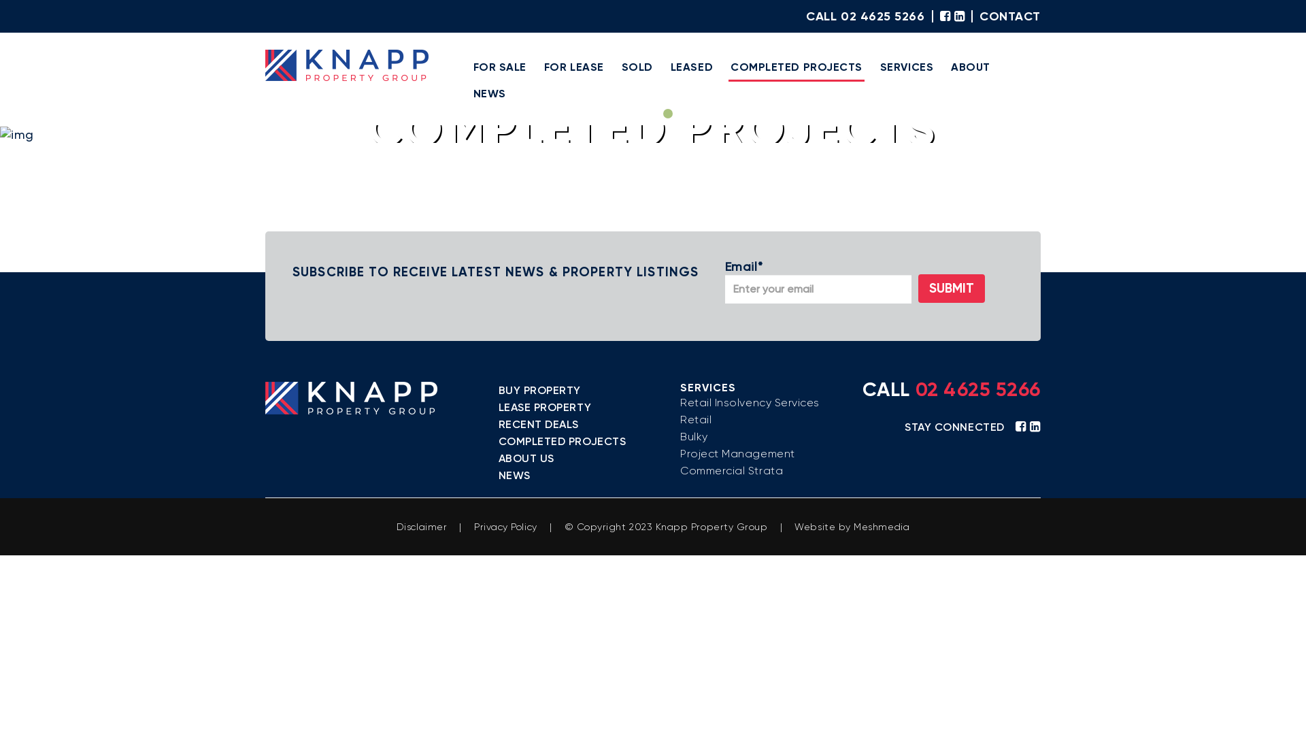 This screenshot has width=1306, height=735. I want to click on Commercial Strata, so click(732, 471).